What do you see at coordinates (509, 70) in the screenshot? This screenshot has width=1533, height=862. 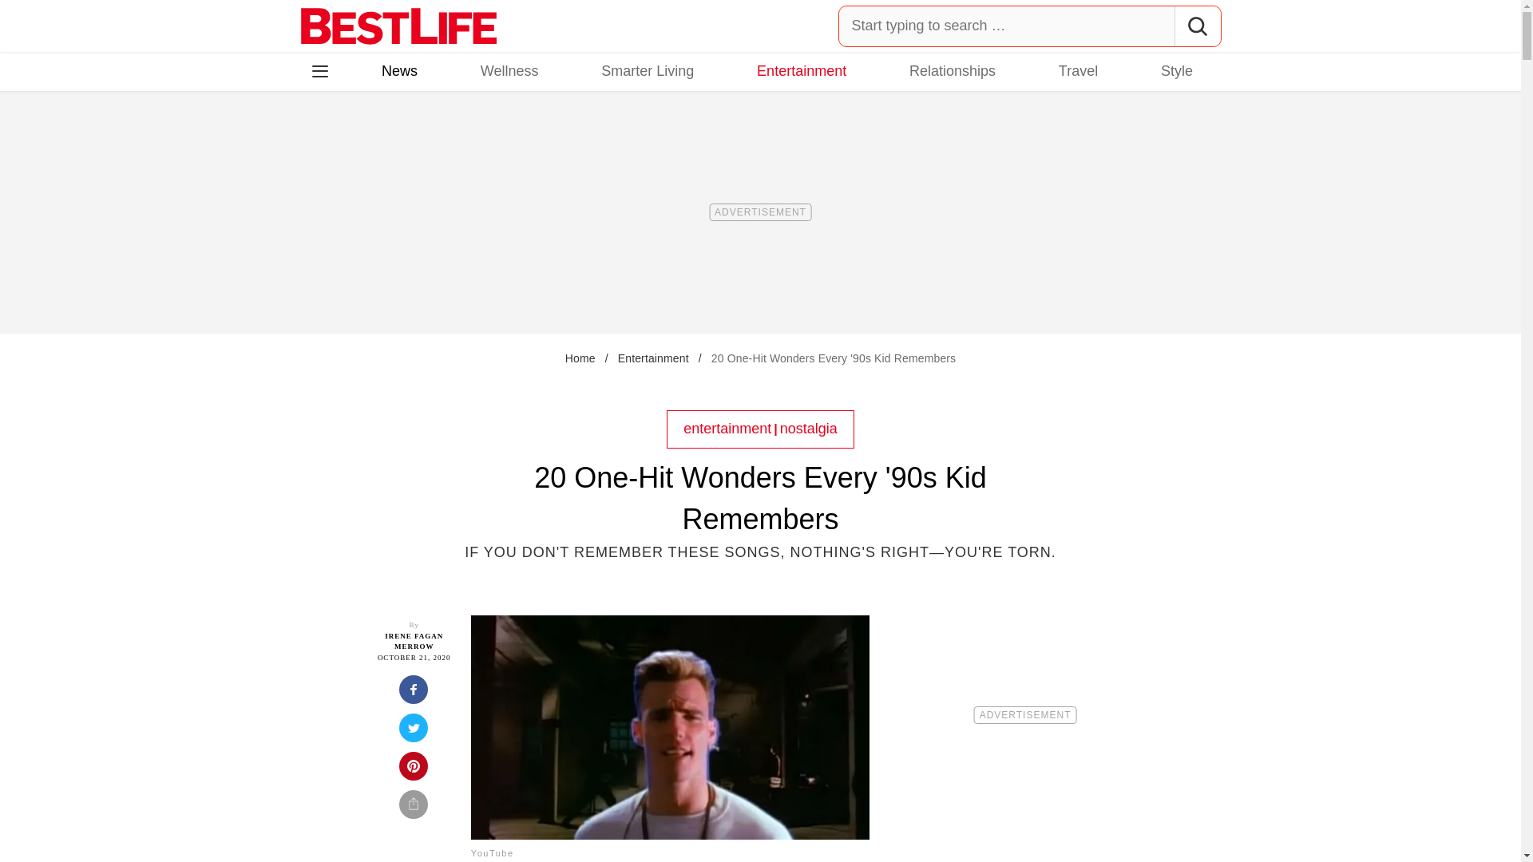 I see `Wellness` at bounding box center [509, 70].